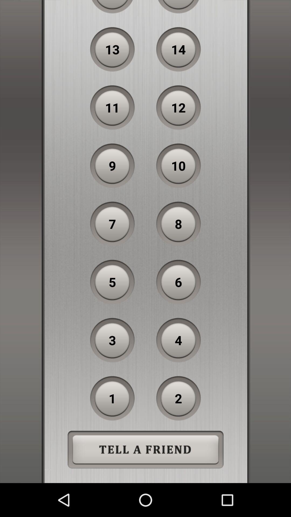  I want to click on press the item above the 7 item, so click(112, 166).